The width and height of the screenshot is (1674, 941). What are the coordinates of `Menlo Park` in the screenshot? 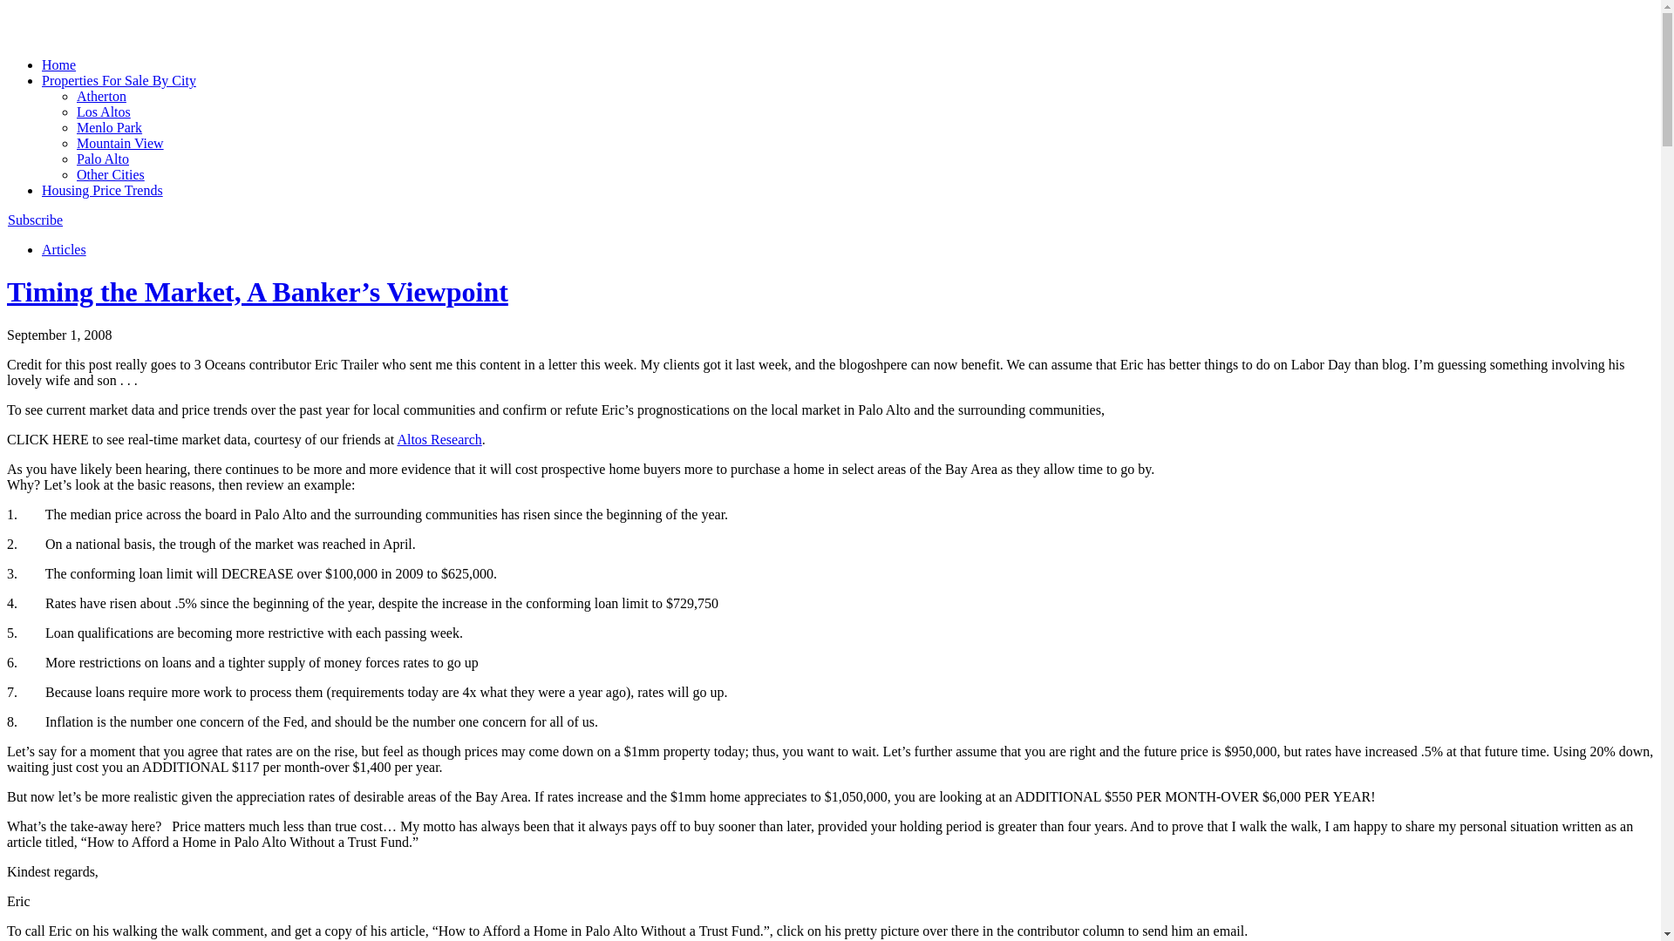 It's located at (110, 127).